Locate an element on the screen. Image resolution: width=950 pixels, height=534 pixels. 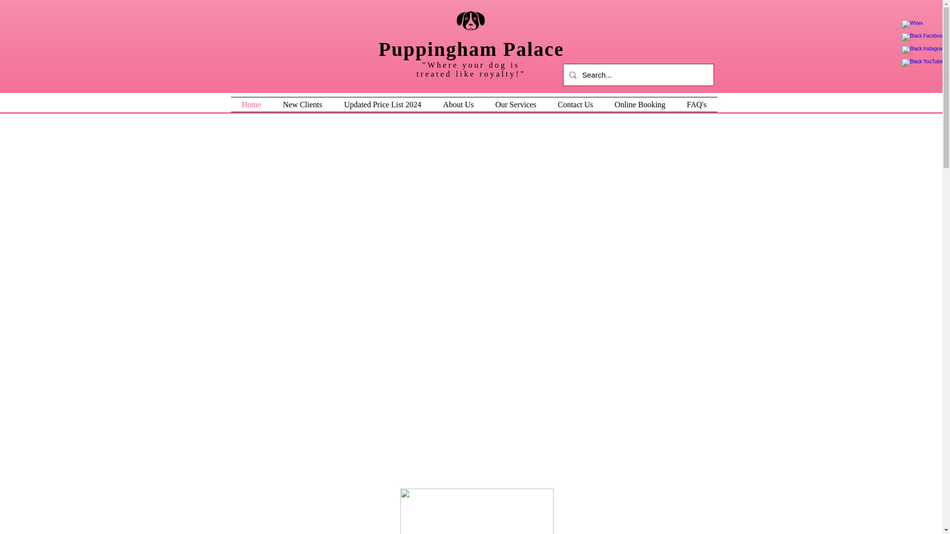
Home is located at coordinates (251, 104).